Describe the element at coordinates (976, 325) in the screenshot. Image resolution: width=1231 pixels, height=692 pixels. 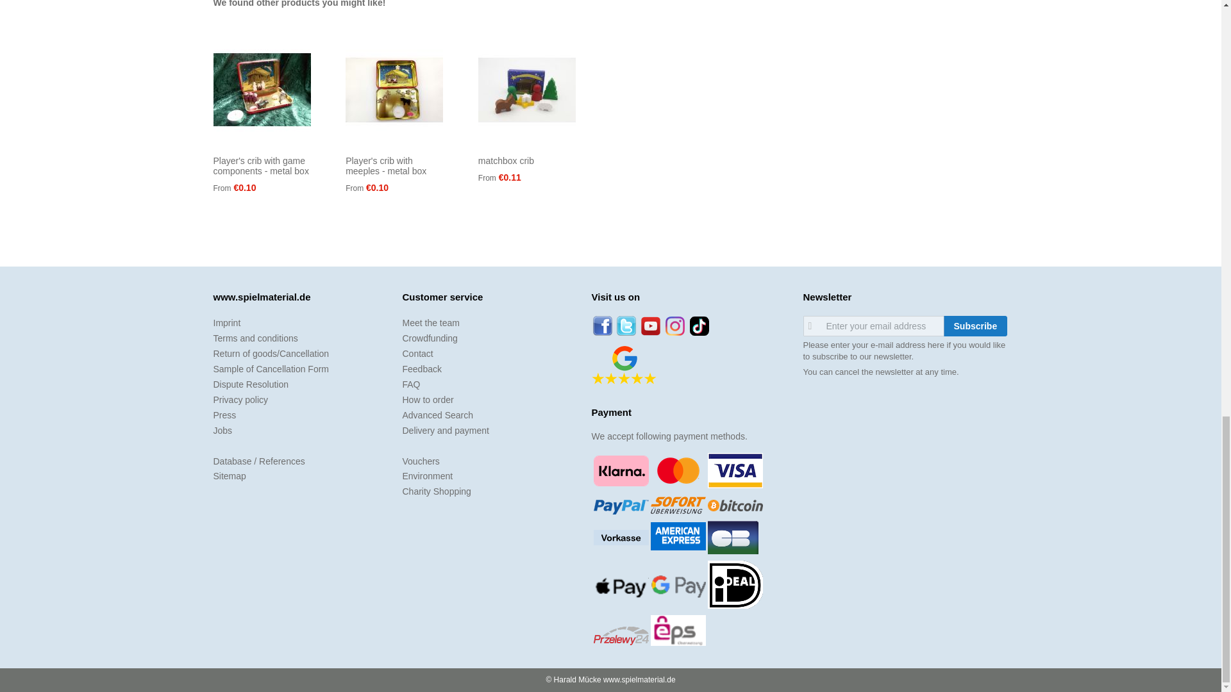
I see `Subscribe` at that location.